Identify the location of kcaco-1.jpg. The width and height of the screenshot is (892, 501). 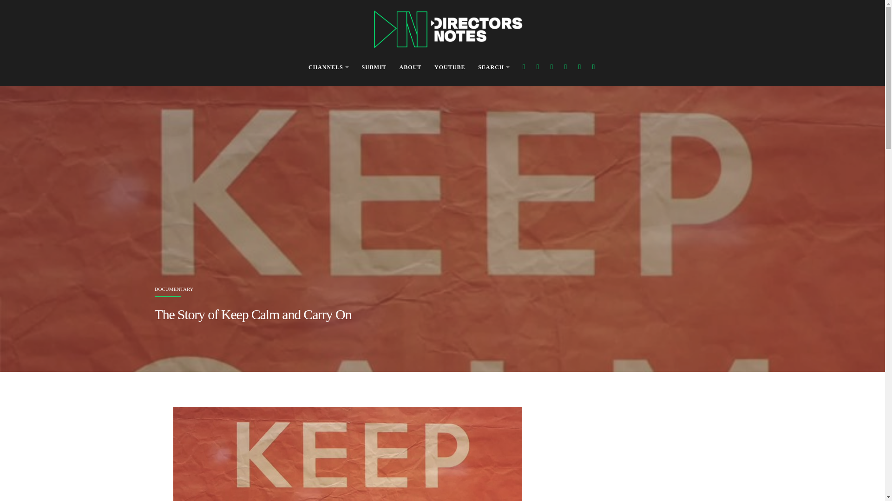
(347, 454).